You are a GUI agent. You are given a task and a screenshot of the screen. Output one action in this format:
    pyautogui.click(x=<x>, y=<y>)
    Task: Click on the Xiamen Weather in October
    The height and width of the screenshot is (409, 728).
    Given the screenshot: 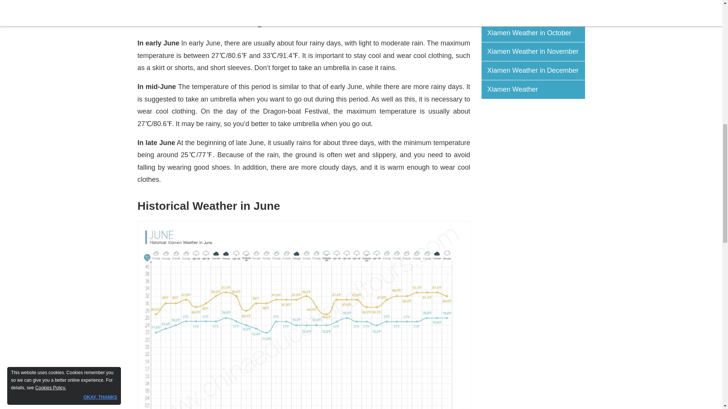 What is the action you would take?
    pyautogui.click(x=536, y=33)
    